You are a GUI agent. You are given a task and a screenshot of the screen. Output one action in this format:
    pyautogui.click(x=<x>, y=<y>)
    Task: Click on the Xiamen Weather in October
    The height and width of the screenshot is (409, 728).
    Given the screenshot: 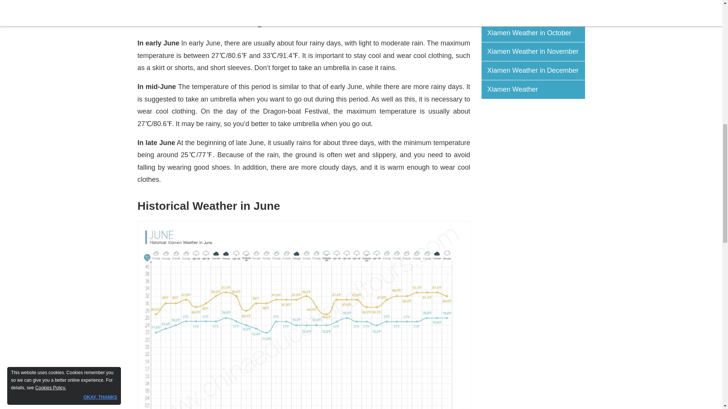 What is the action you would take?
    pyautogui.click(x=536, y=33)
    